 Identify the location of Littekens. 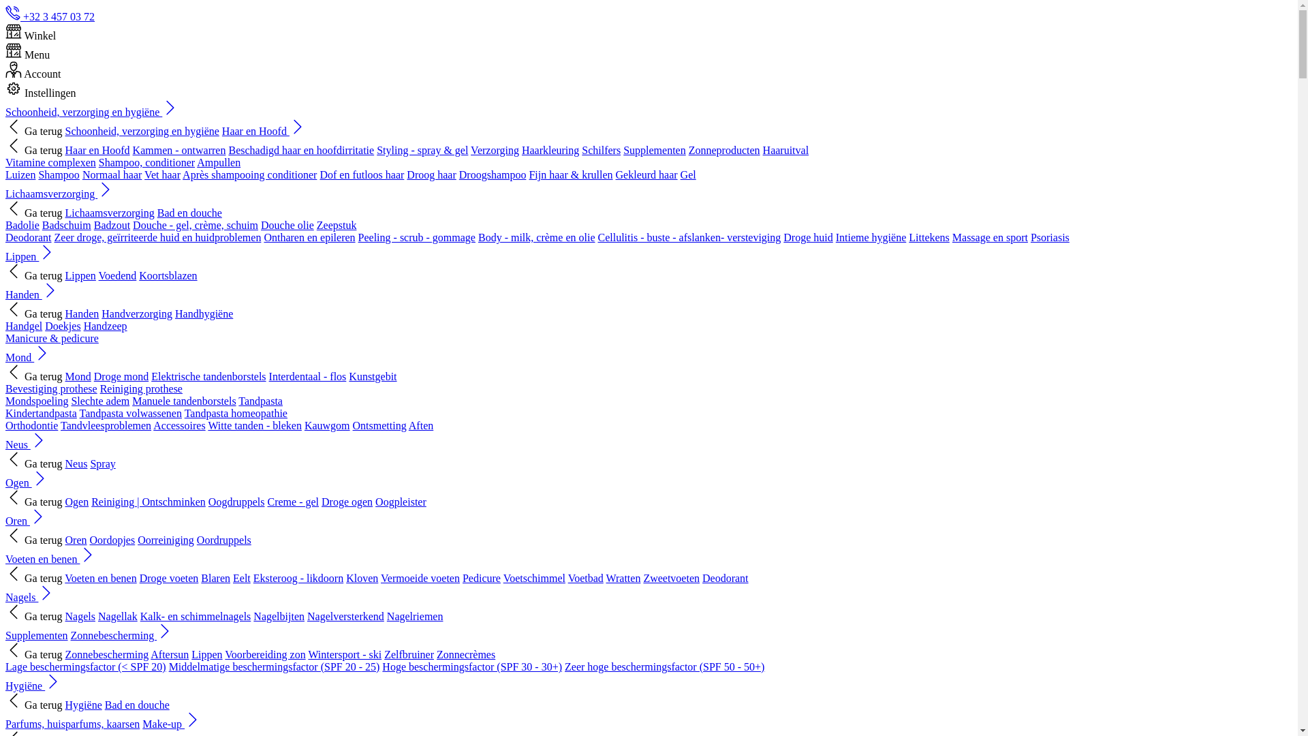
(929, 237).